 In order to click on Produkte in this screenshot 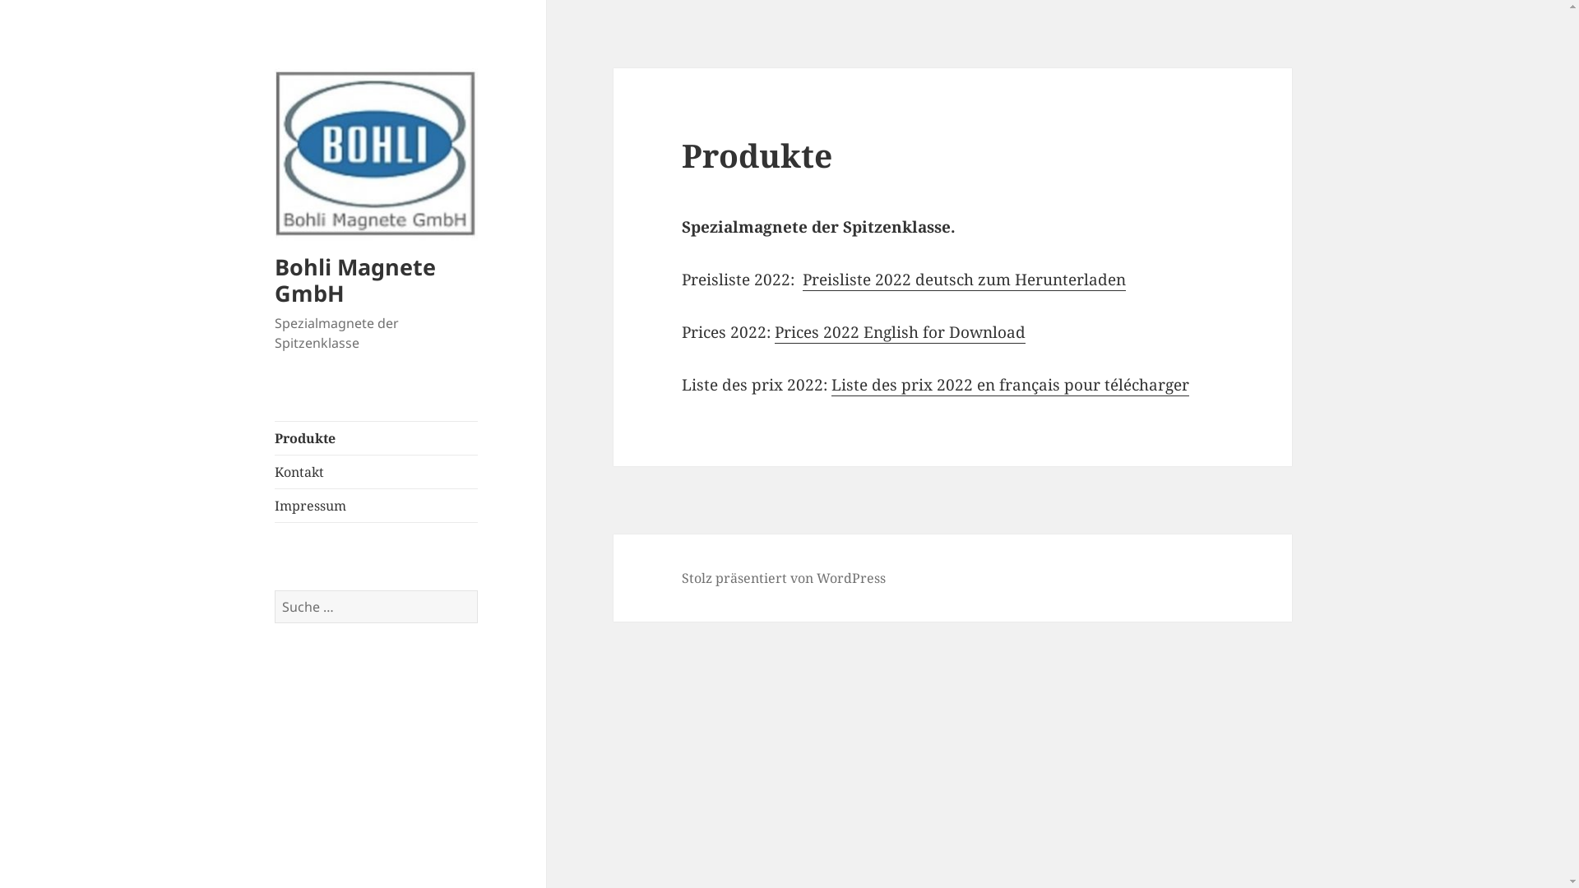, I will do `click(377, 438)`.